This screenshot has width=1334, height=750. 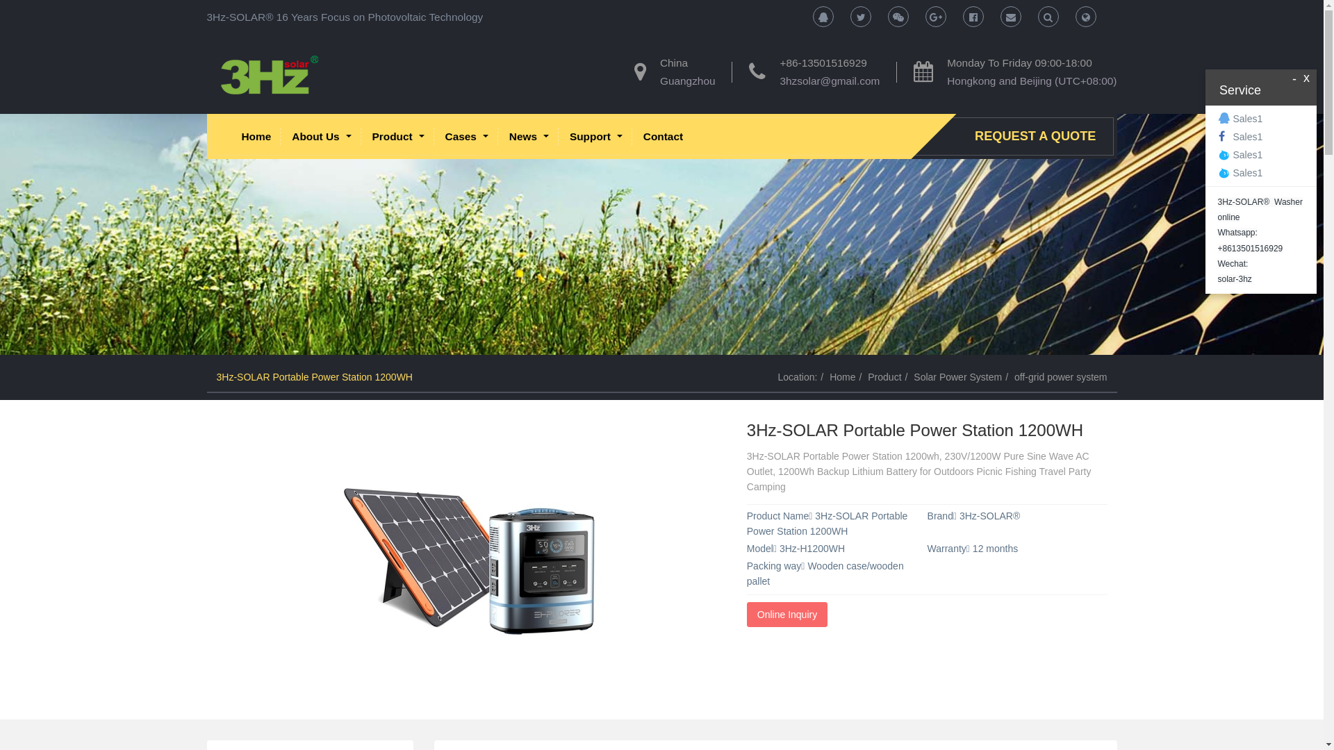 I want to click on Support, so click(x=596, y=136).